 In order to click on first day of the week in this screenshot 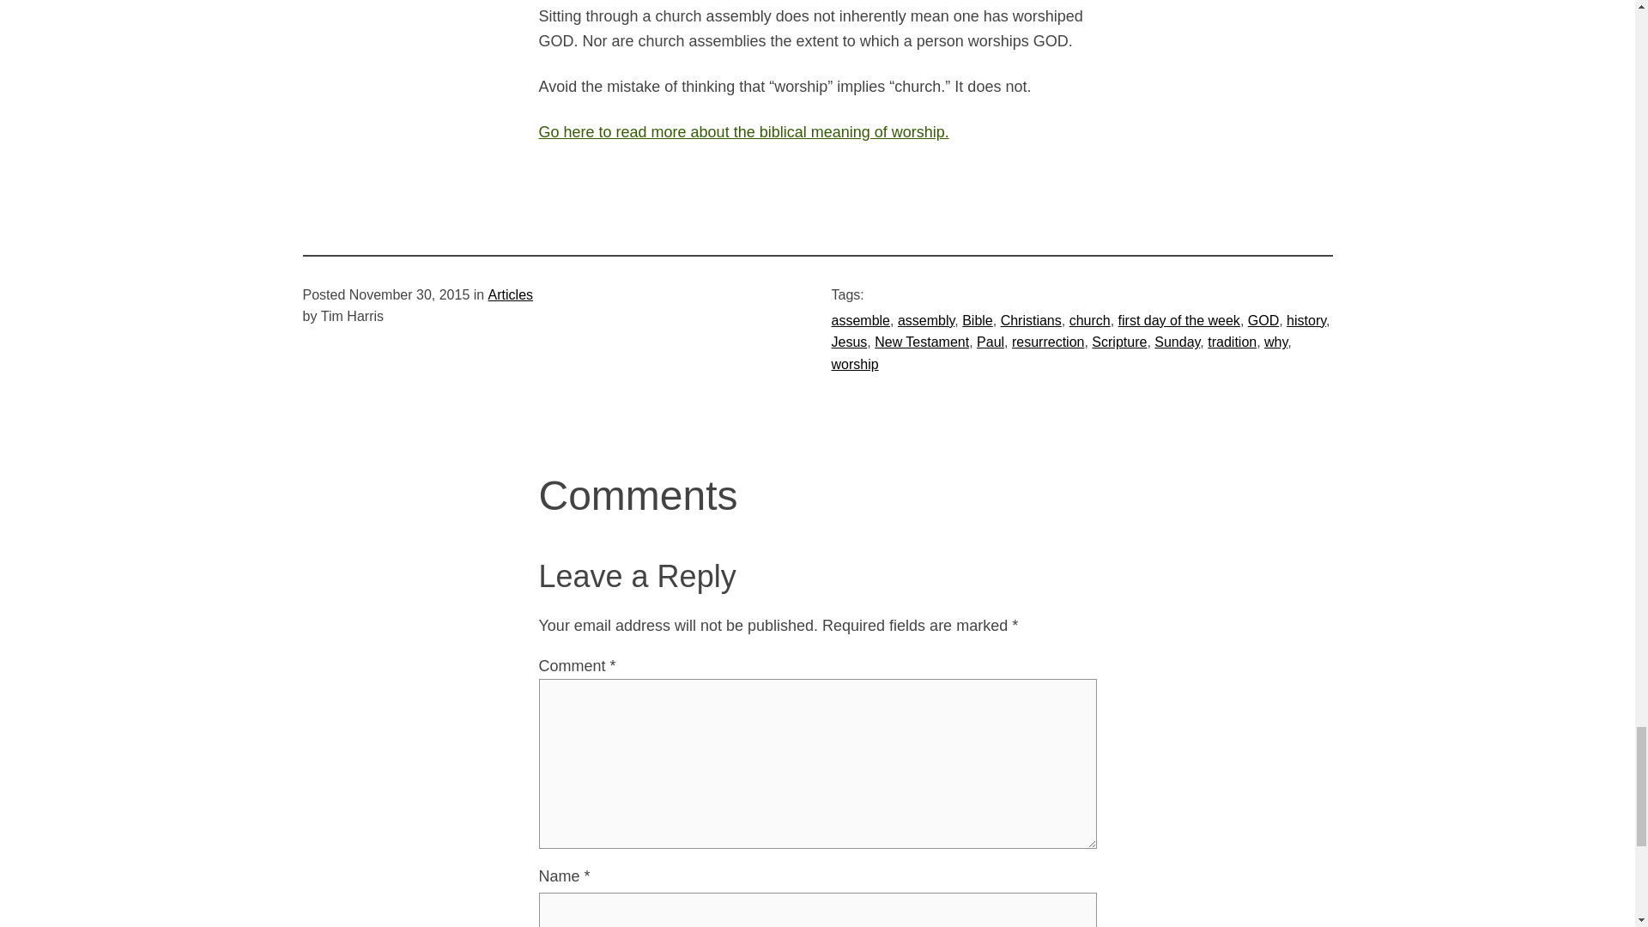, I will do `click(1179, 321)`.